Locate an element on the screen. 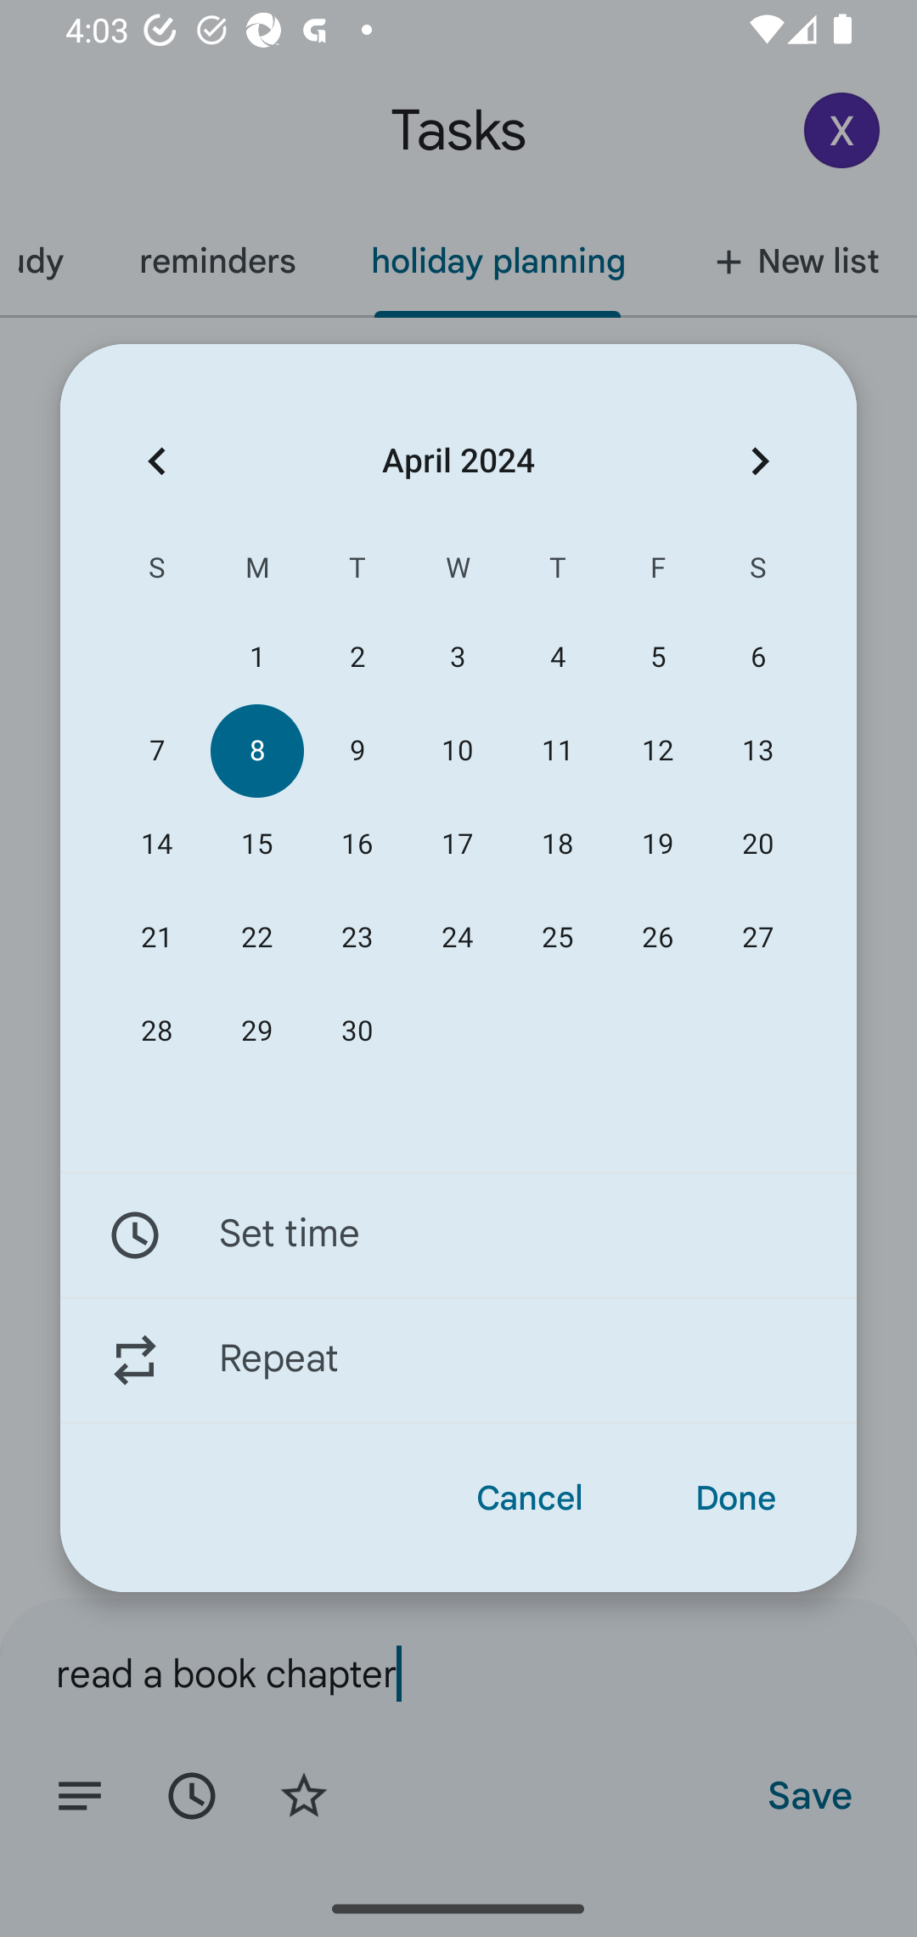 The image size is (917, 1937). 1 01 April 2024 is located at coordinates (256, 658).